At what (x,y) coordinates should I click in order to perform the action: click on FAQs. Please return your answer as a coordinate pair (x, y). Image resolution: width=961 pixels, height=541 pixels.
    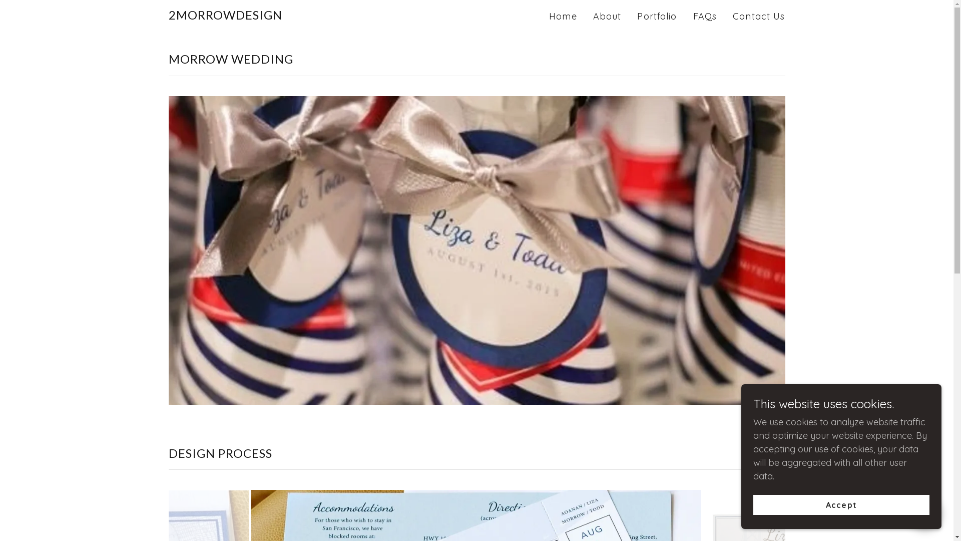
    Looking at the image, I should click on (705, 17).